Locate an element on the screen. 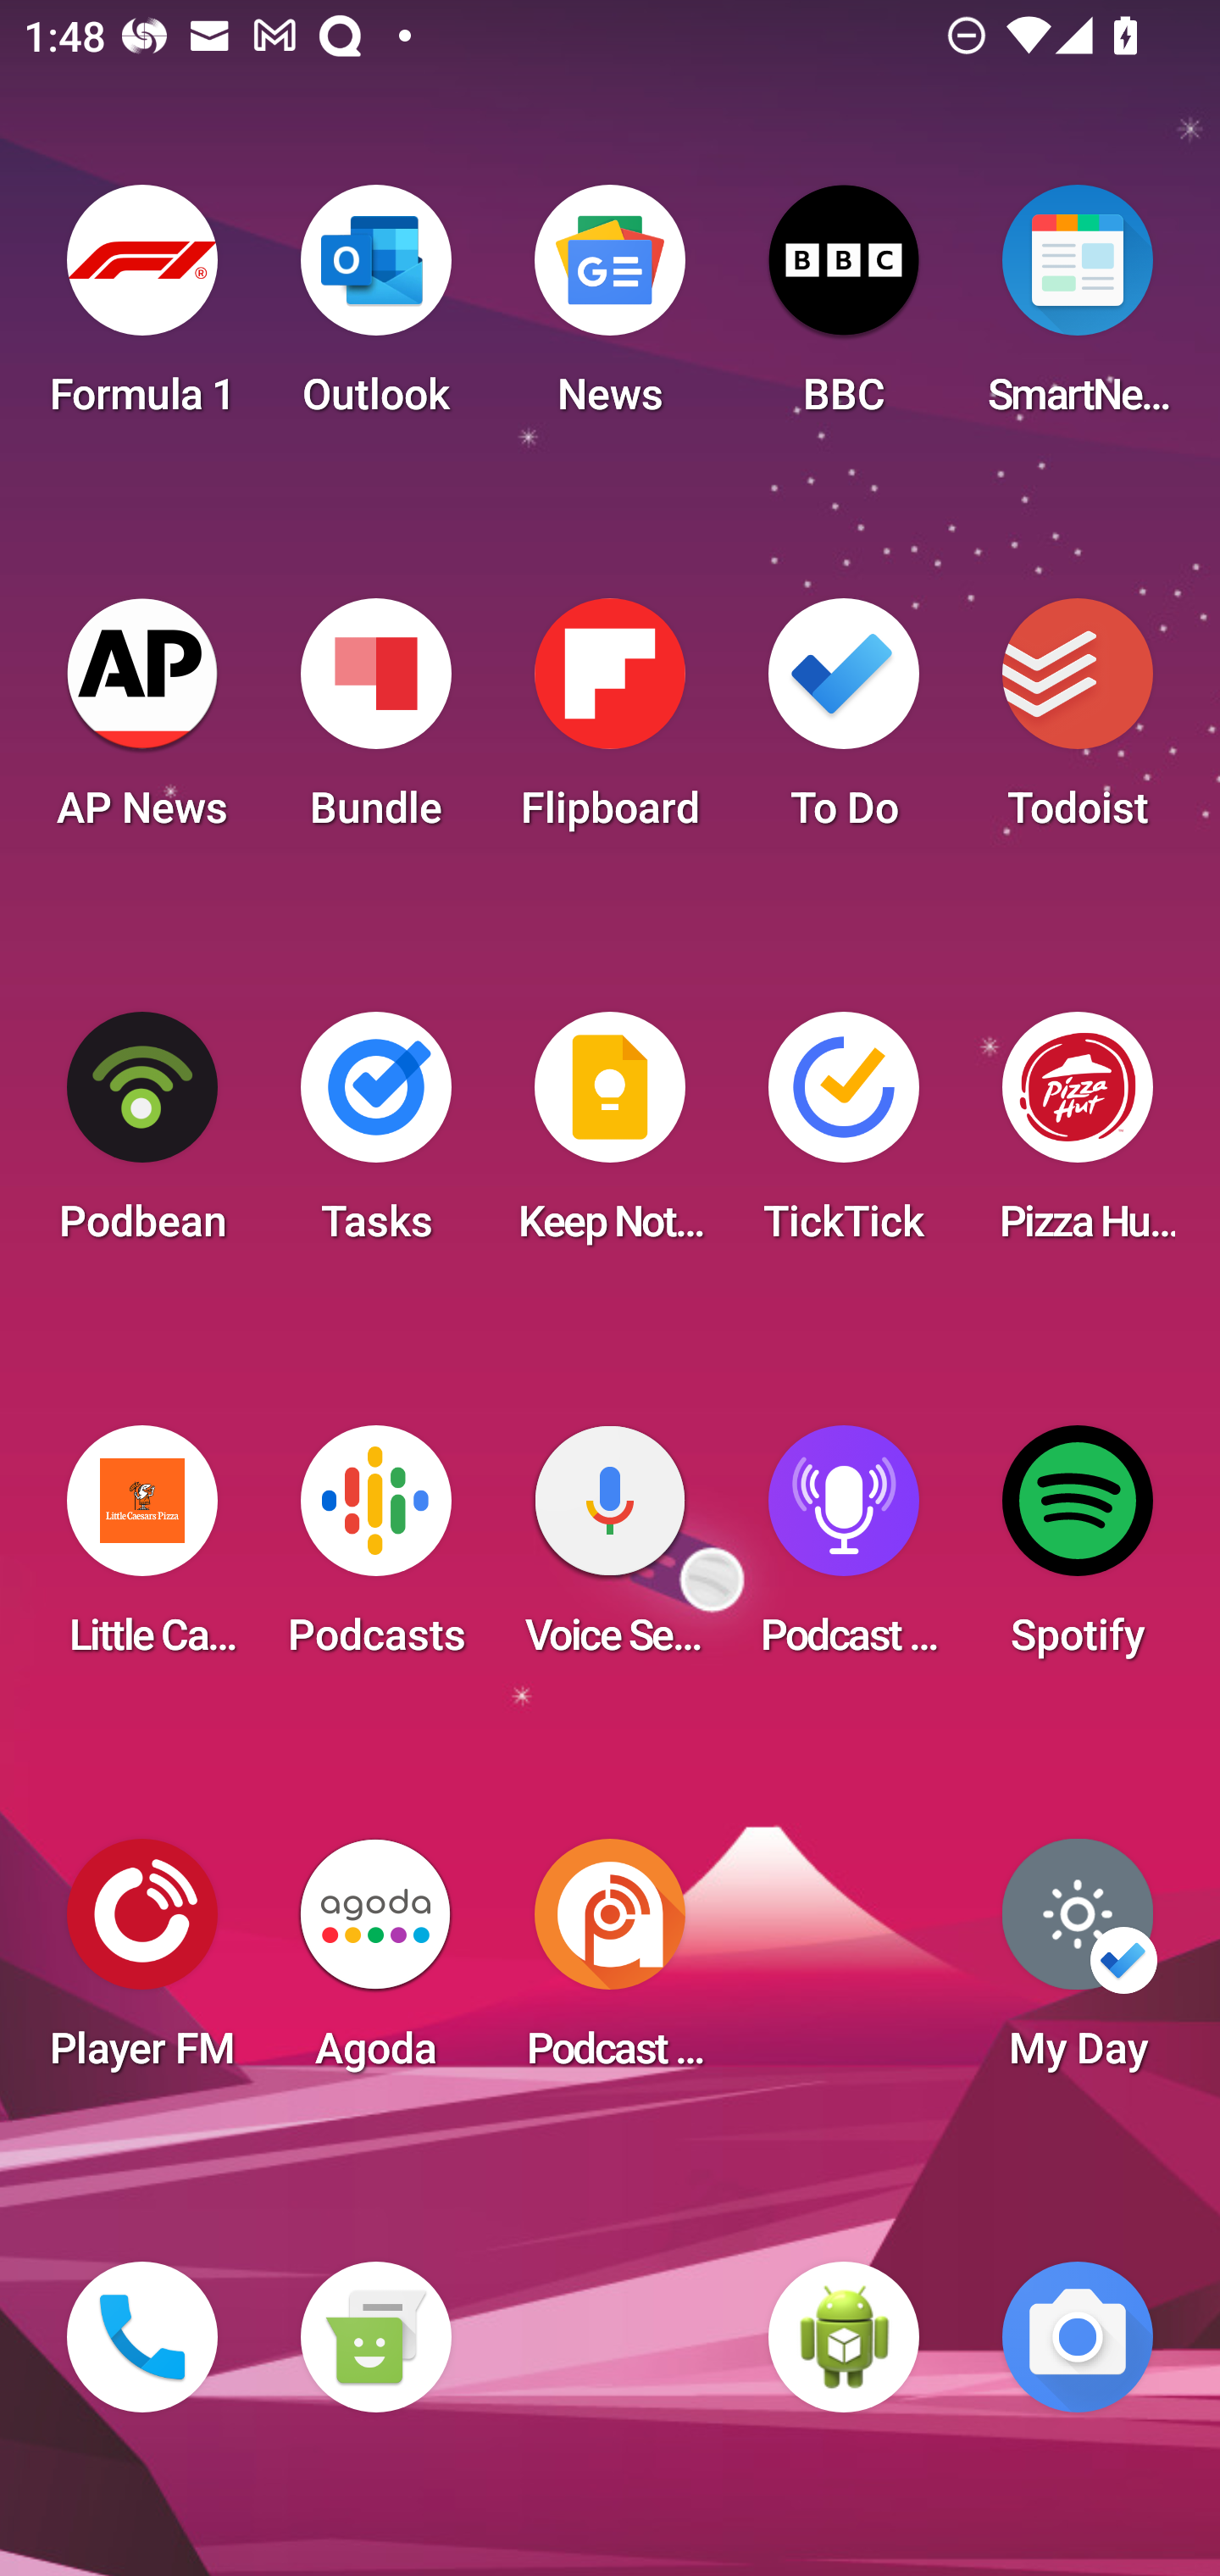 This screenshot has width=1220, height=2576. Little Caesars Pizza is located at coordinates (142, 1551).